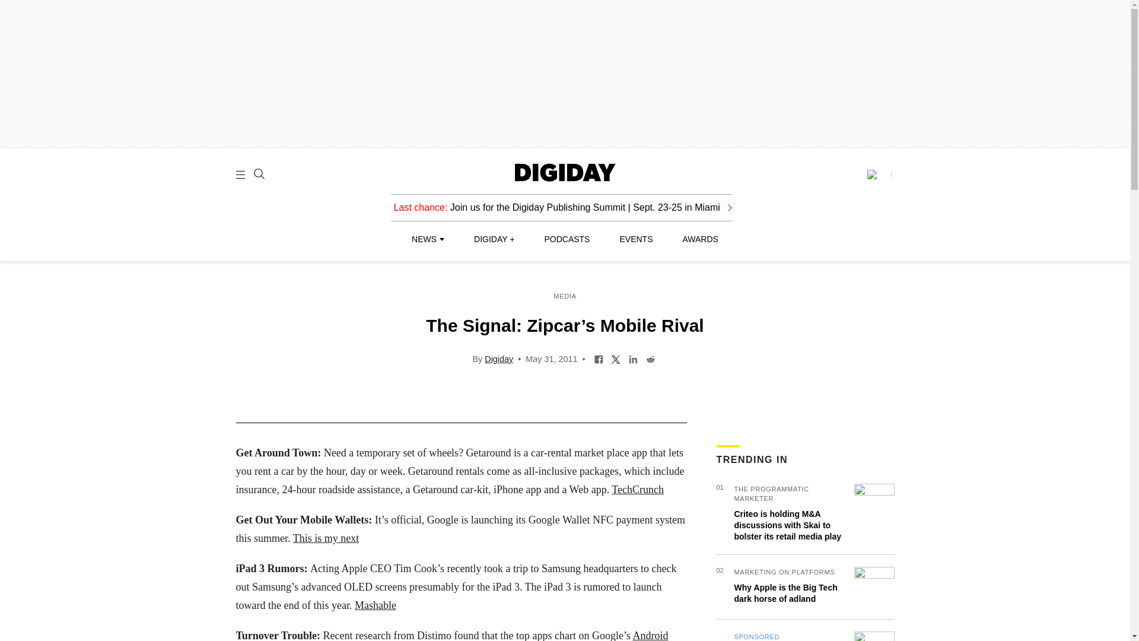 This screenshot has width=1139, height=641. Describe the element at coordinates (598, 358) in the screenshot. I see `Share on Facebook` at that location.